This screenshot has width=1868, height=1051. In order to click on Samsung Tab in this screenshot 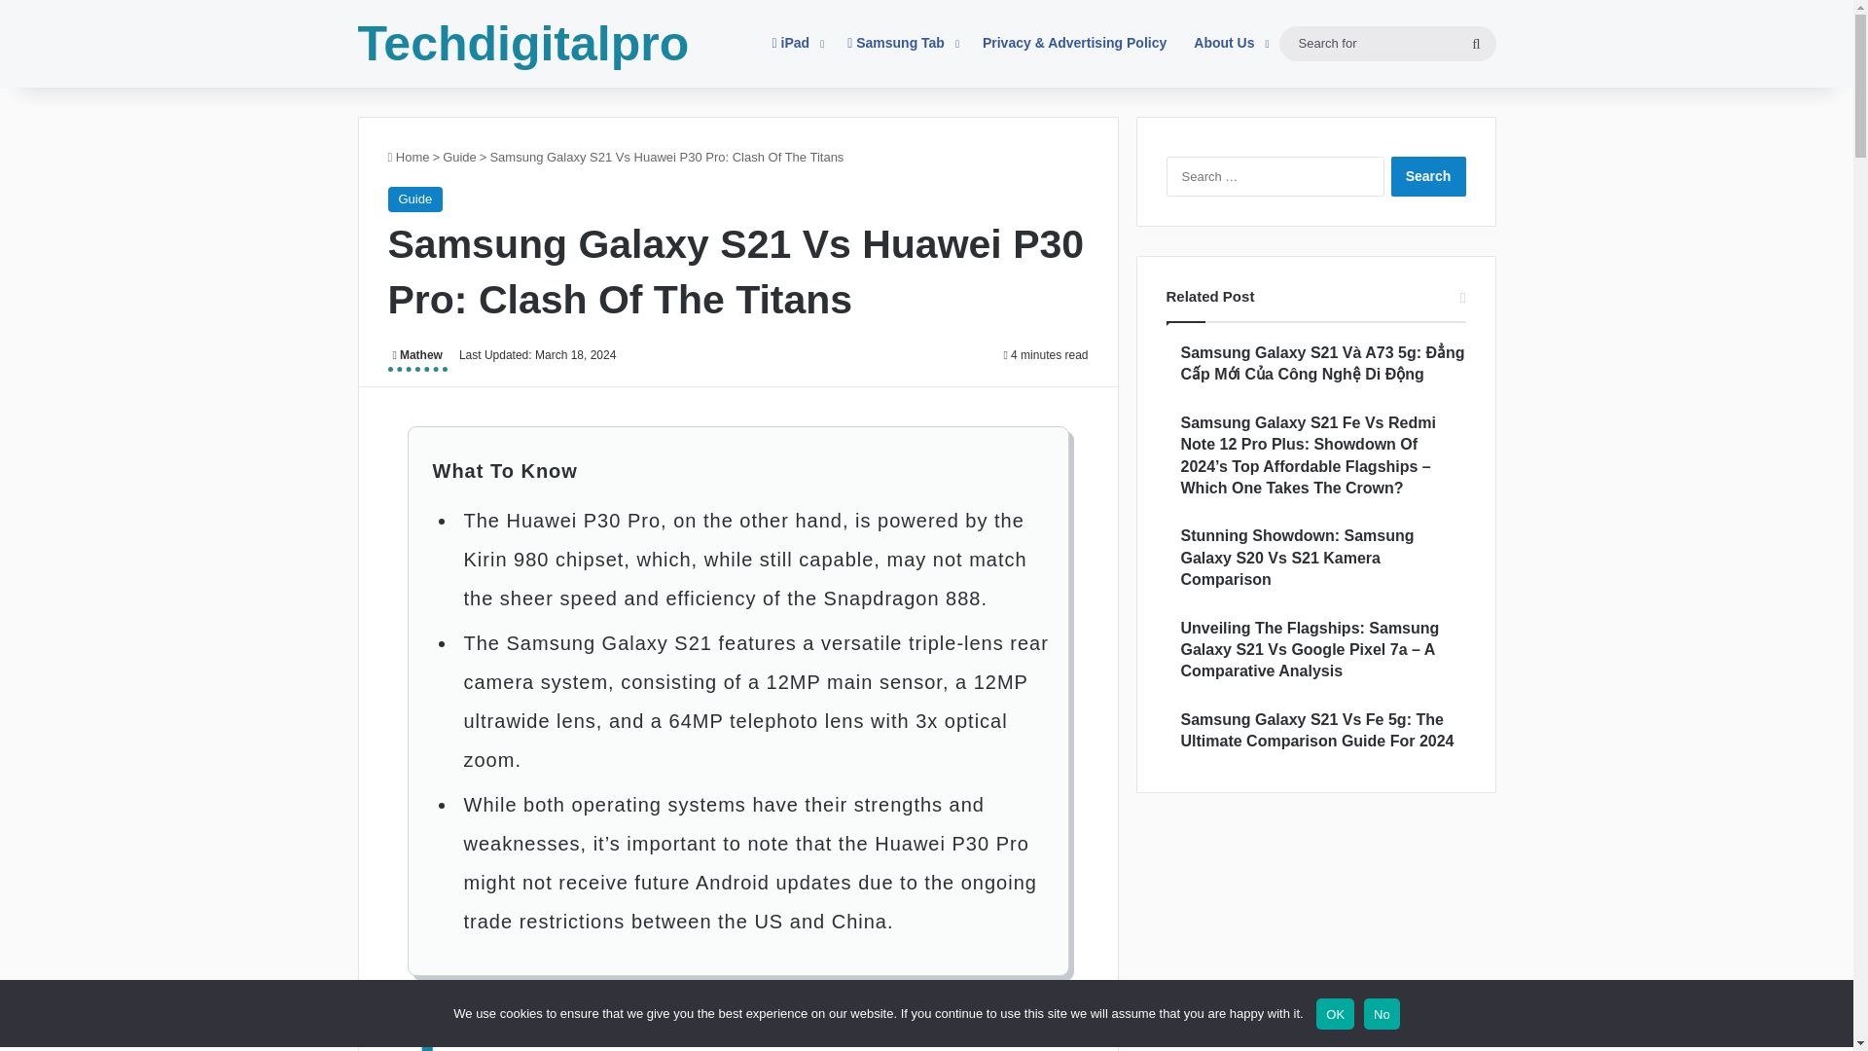, I will do `click(901, 43)`.